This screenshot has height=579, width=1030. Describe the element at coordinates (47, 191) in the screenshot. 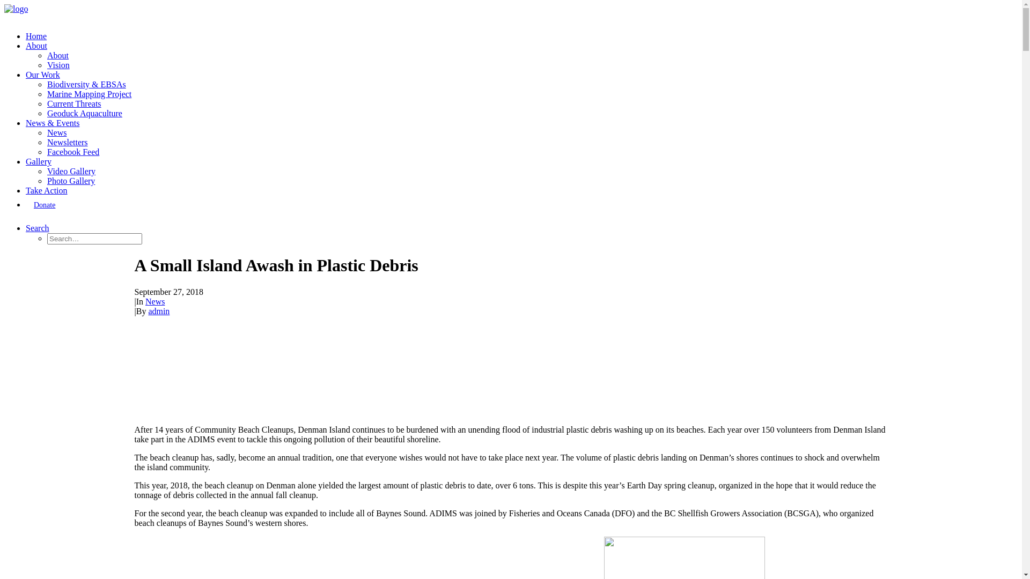

I see `Take Action` at that location.